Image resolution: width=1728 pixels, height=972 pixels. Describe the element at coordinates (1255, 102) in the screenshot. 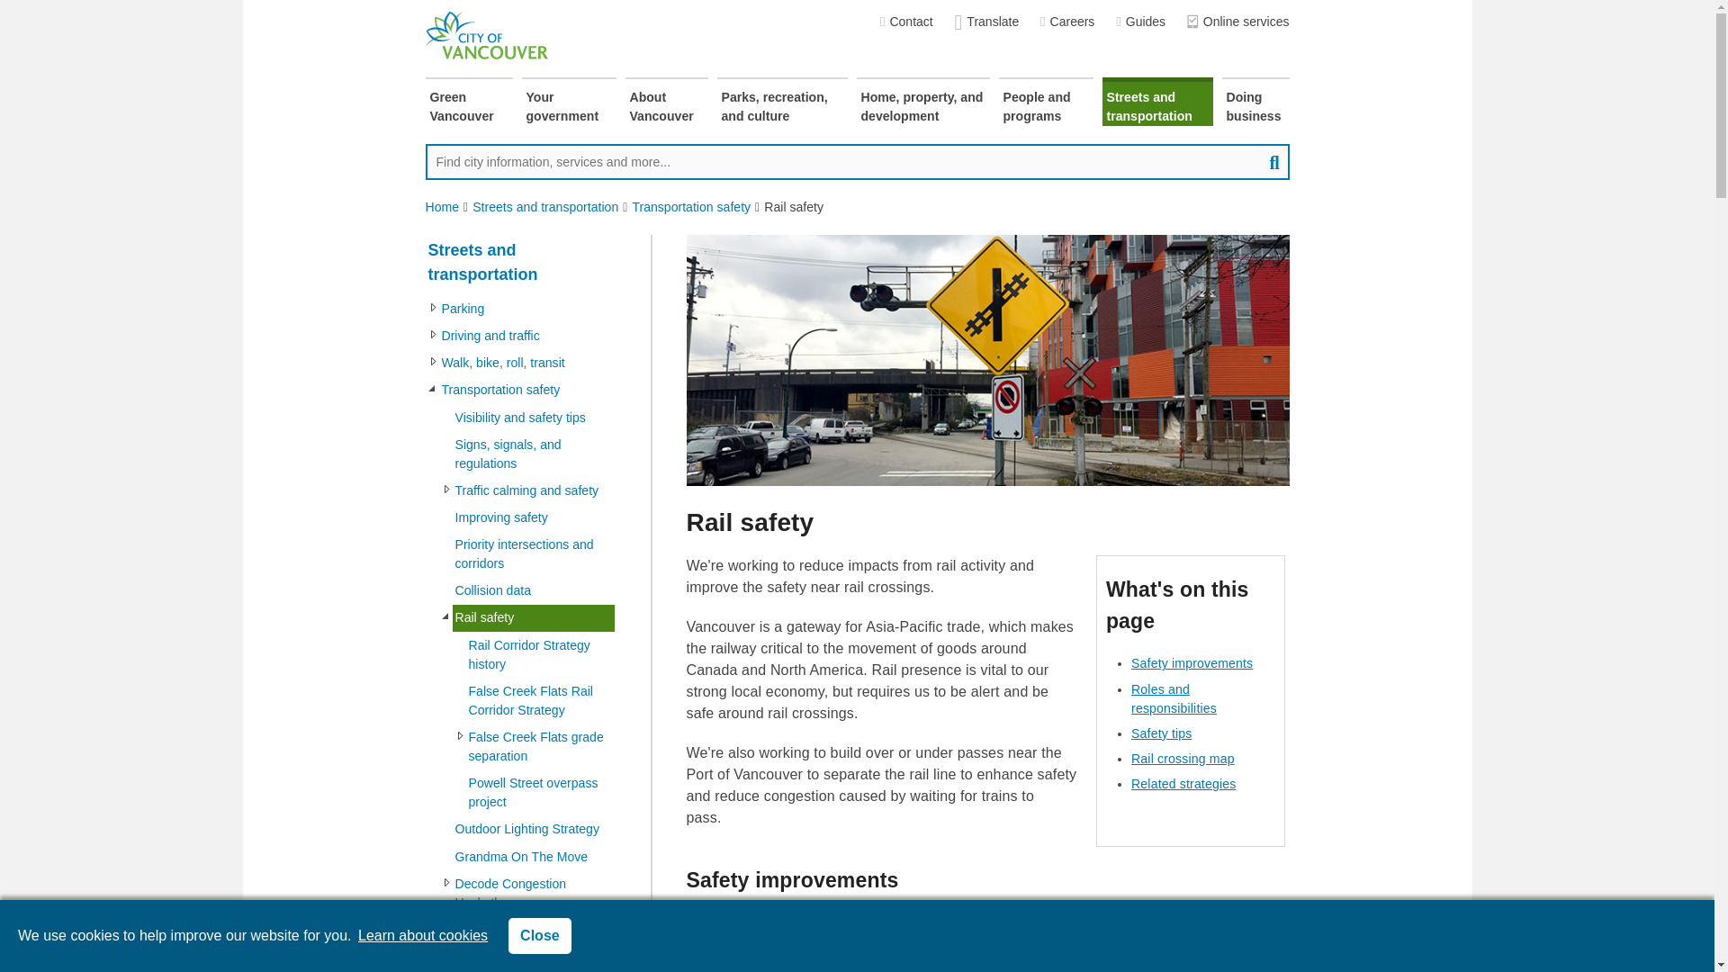

I see `Doing business` at that location.